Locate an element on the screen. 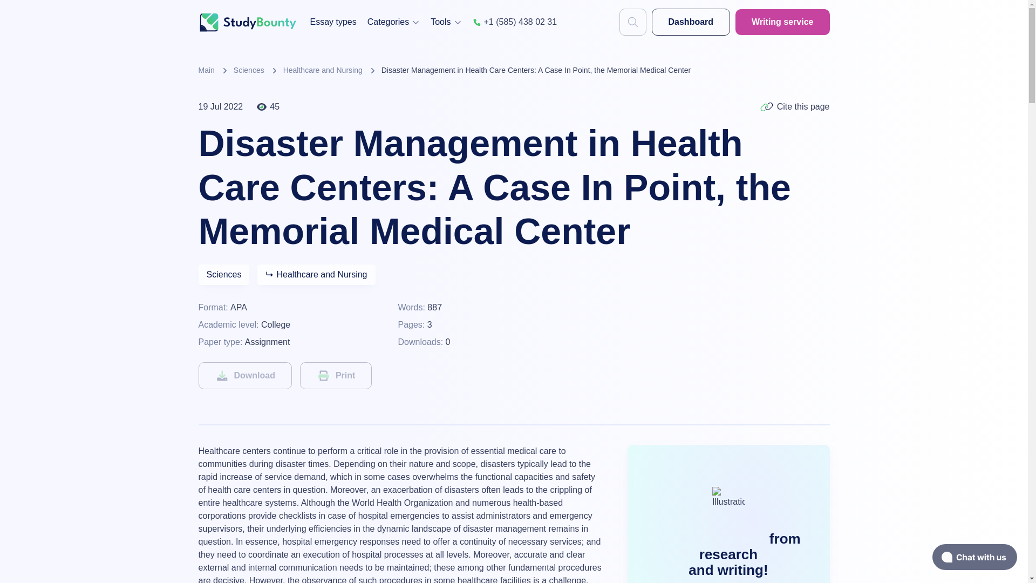 The width and height of the screenshot is (1036, 583). Views is located at coordinates (268, 106).